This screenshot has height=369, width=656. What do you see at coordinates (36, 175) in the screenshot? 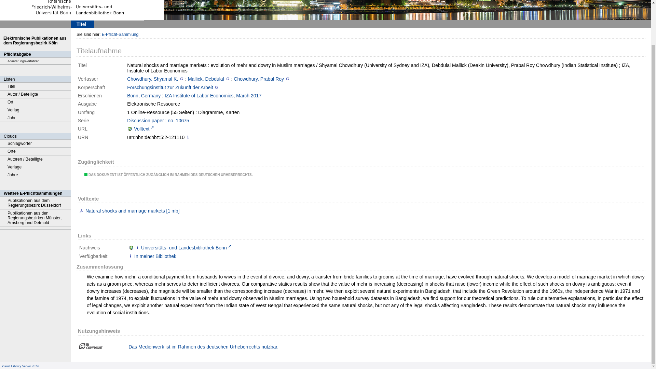
I see `Jahre` at bounding box center [36, 175].